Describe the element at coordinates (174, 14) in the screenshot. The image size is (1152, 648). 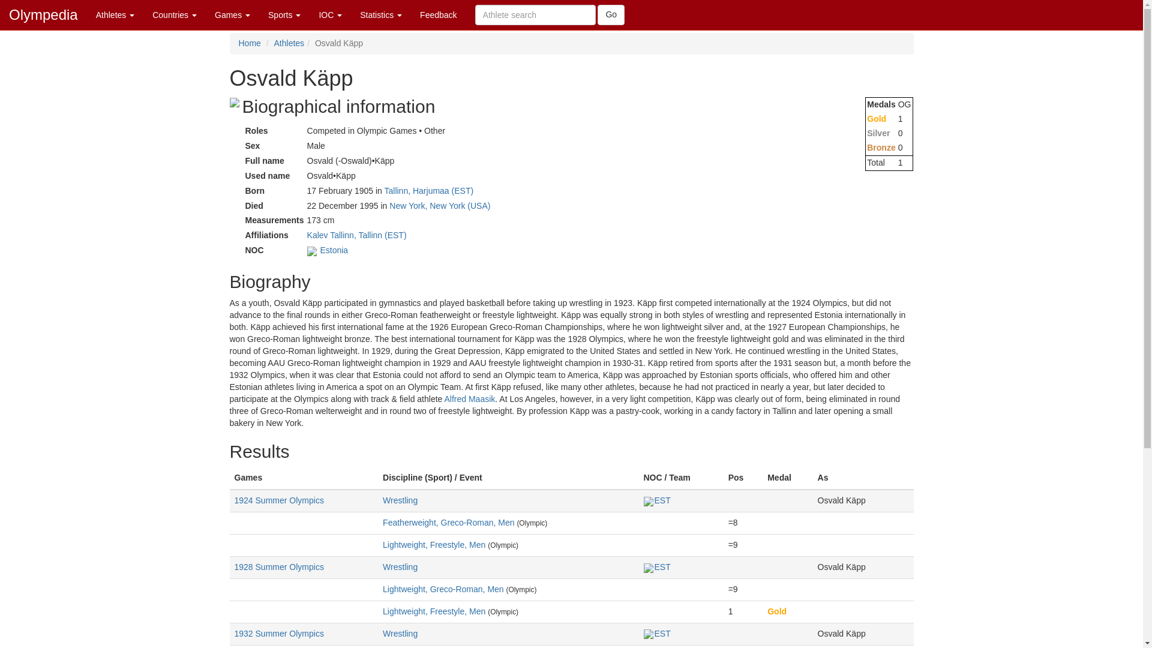
I see `Countries` at that location.